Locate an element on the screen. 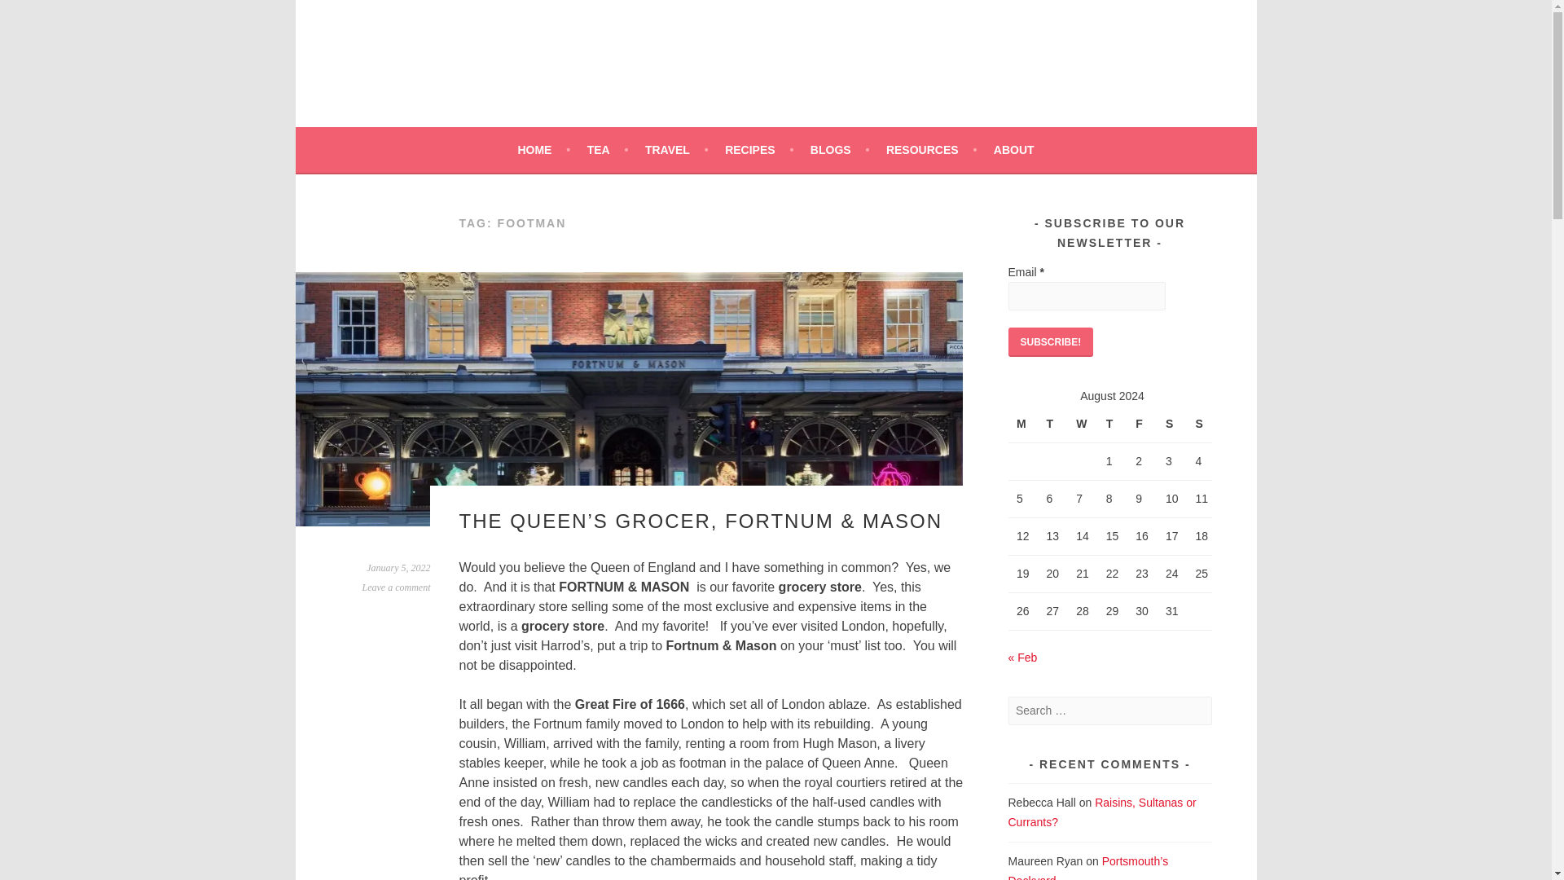 Image resolution: width=1564 pixels, height=880 pixels. BLOGS is located at coordinates (839, 149).